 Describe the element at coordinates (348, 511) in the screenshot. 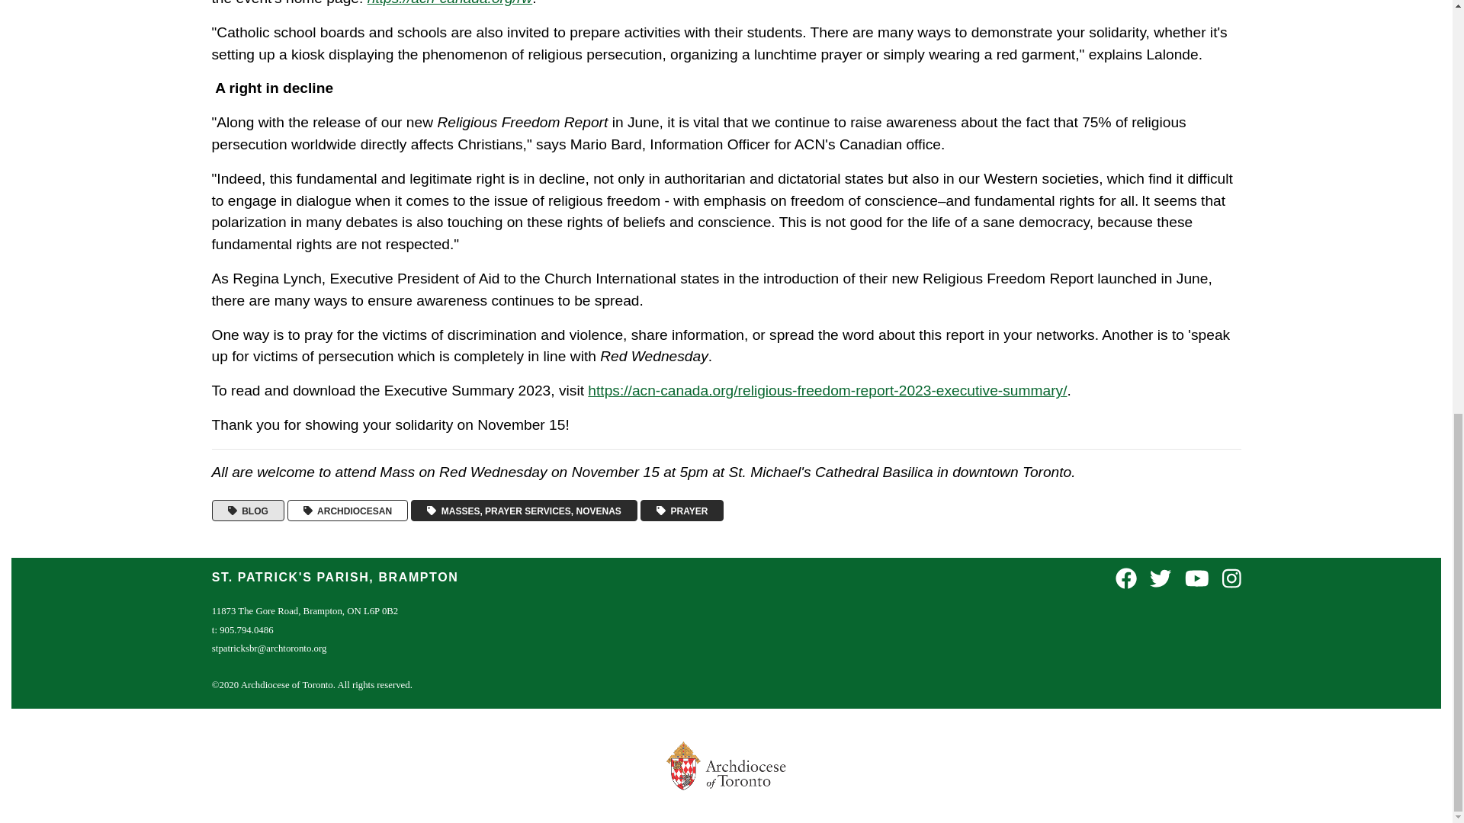

I see `Archdiocese of Toronto` at that location.